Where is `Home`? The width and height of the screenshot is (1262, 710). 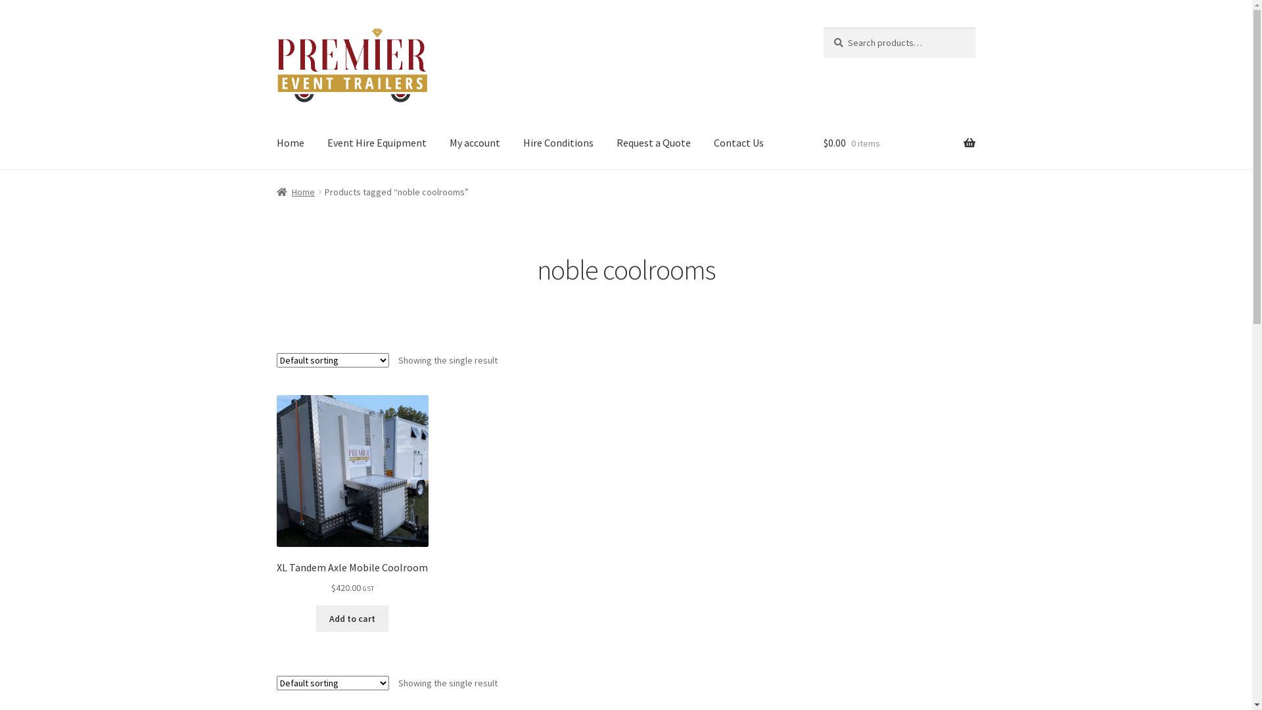 Home is located at coordinates (291, 144).